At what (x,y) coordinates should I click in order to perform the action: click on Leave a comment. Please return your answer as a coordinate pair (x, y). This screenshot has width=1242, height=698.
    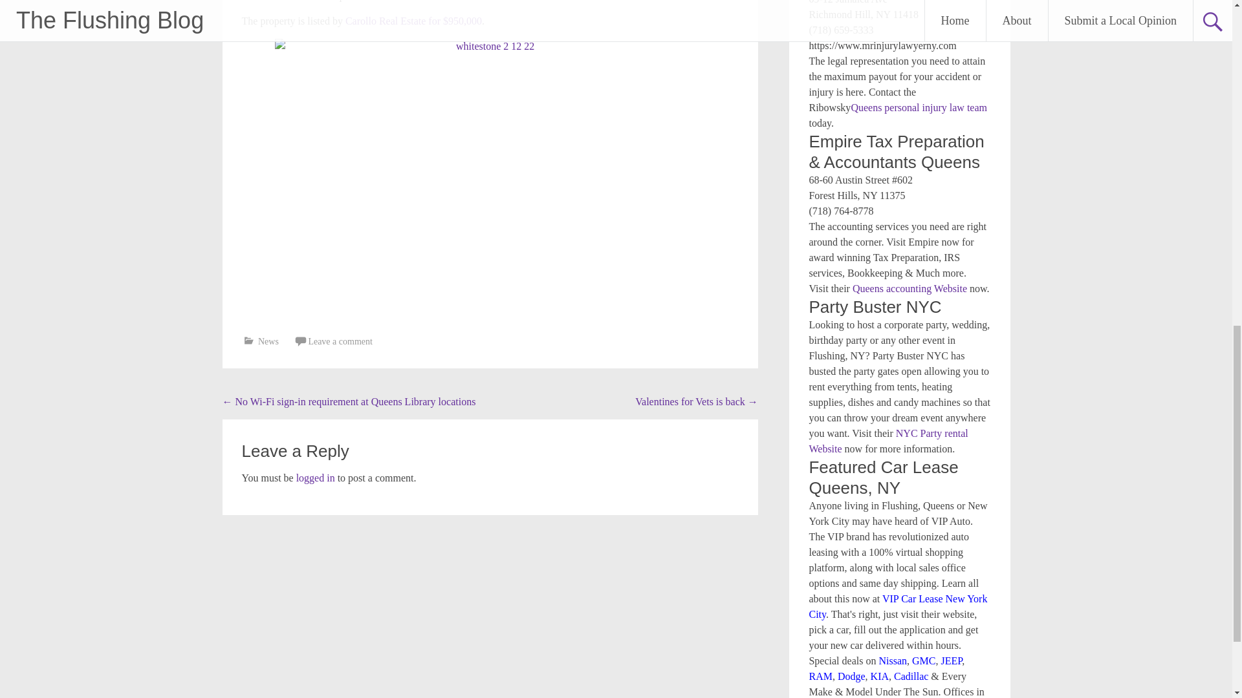
    Looking at the image, I should click on (340, 341).